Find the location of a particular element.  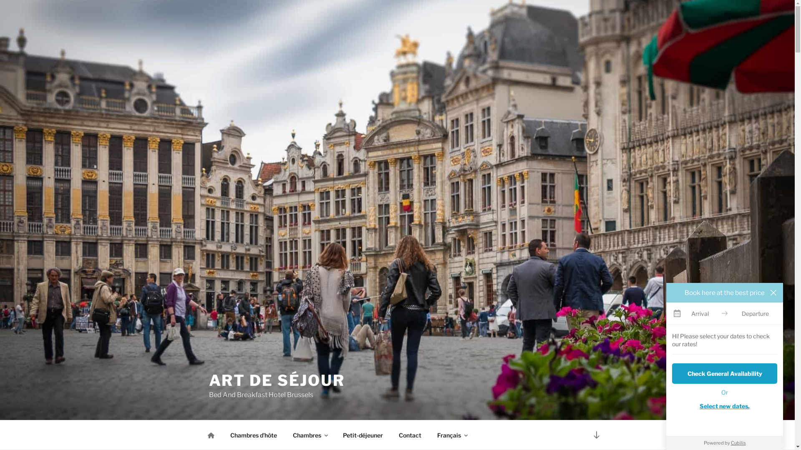

Check General Availability is located at coordinates (725, 373).